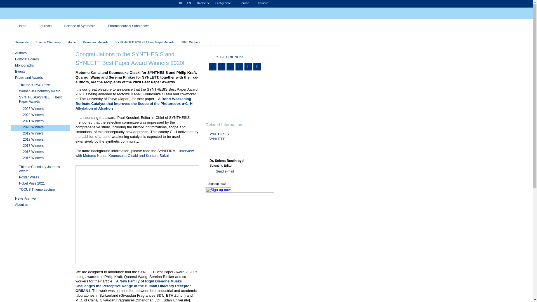 This screenshot has width=537, height=302. What do you see at coordinates (50, 13) in the screenshot?
I see `Thieme` at bounding box center [50, 13].